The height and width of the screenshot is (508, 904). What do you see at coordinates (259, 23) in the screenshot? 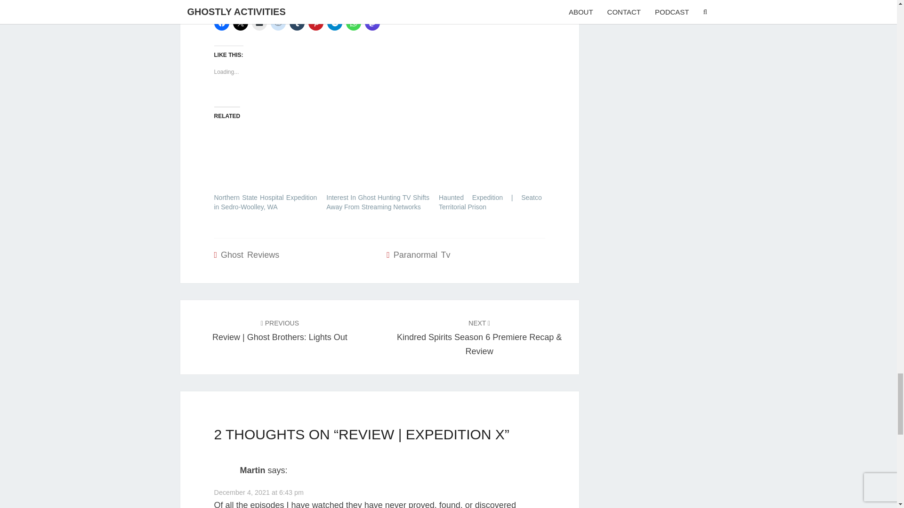
I see `Click to email a link to a friend` at bounding box center [259, 23].